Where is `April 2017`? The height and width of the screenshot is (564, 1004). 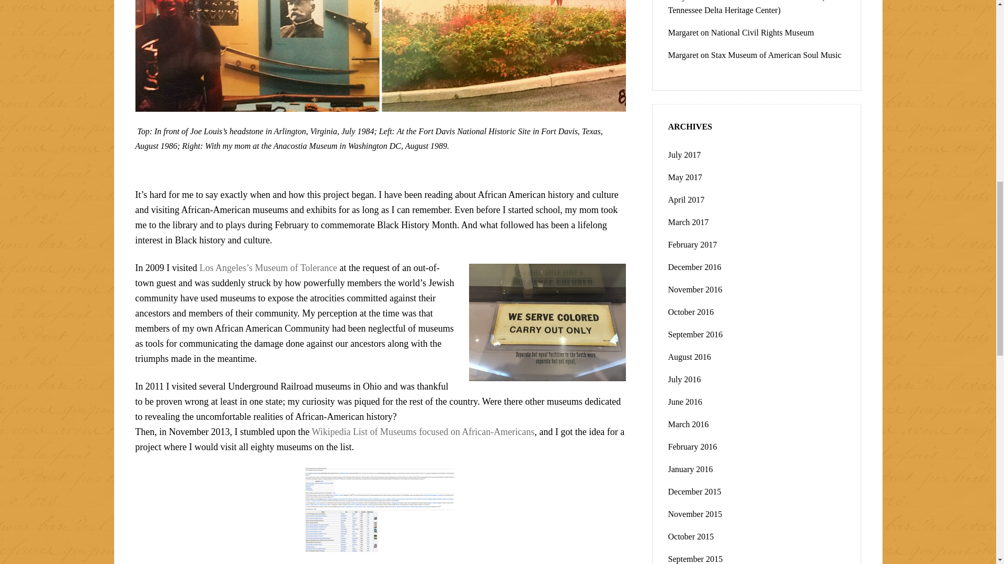 April 2017 is located at coordinates (686, 199).